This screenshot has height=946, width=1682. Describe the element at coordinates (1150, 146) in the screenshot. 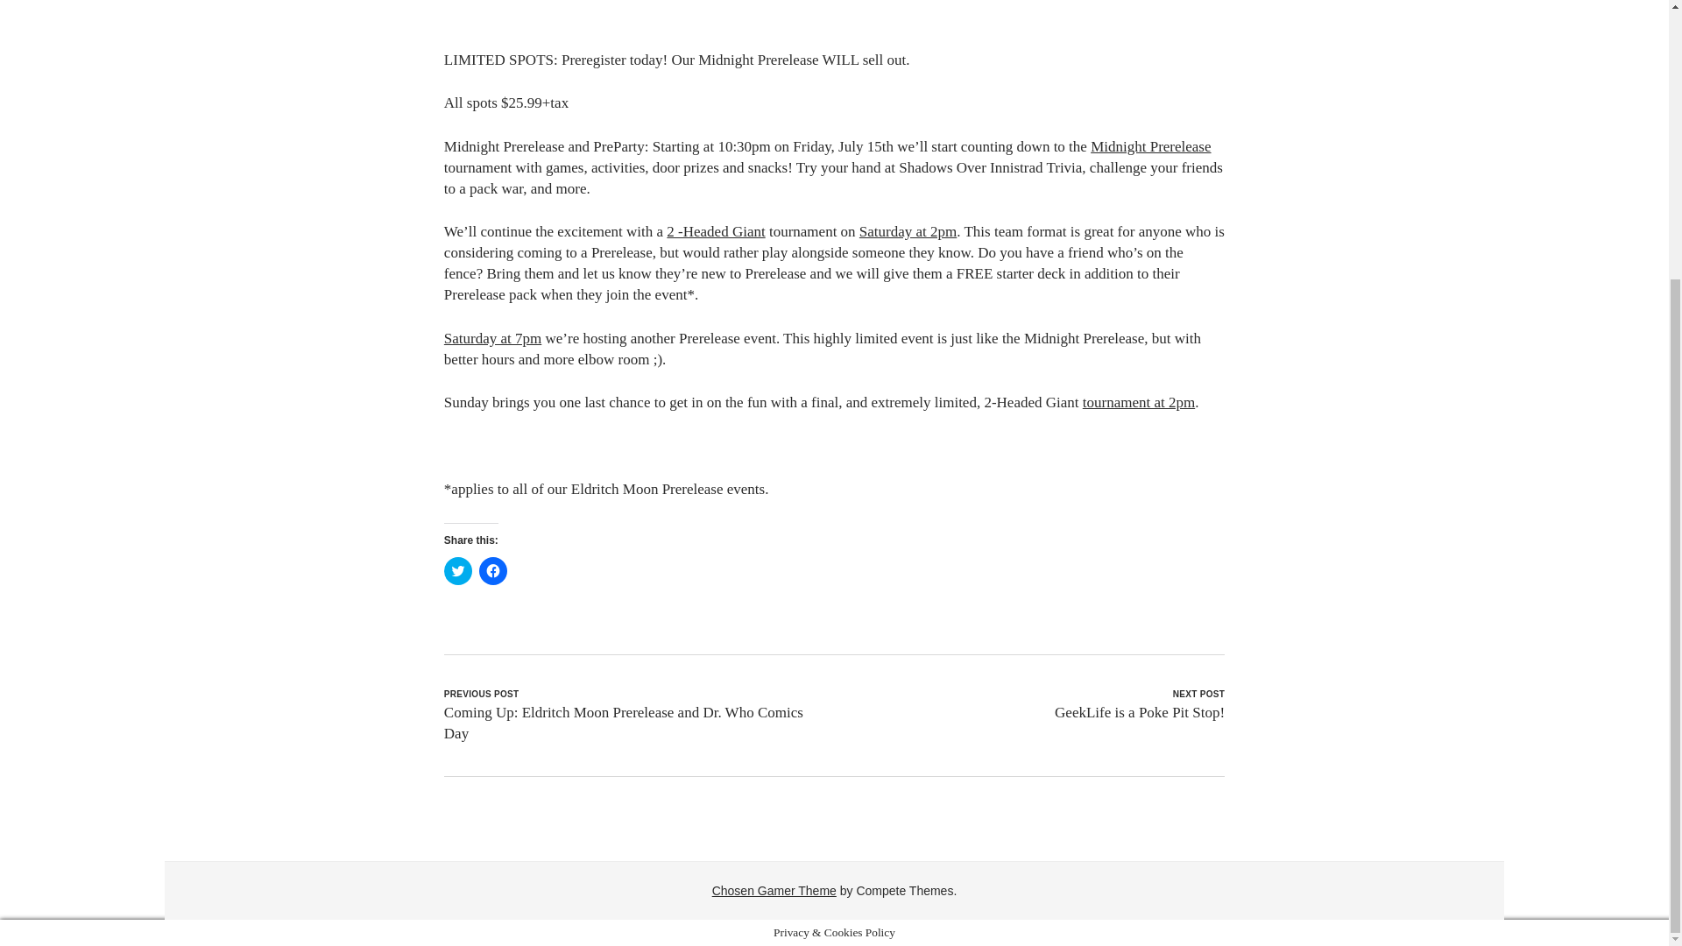

I see `Midnight Prerelease` at that location.